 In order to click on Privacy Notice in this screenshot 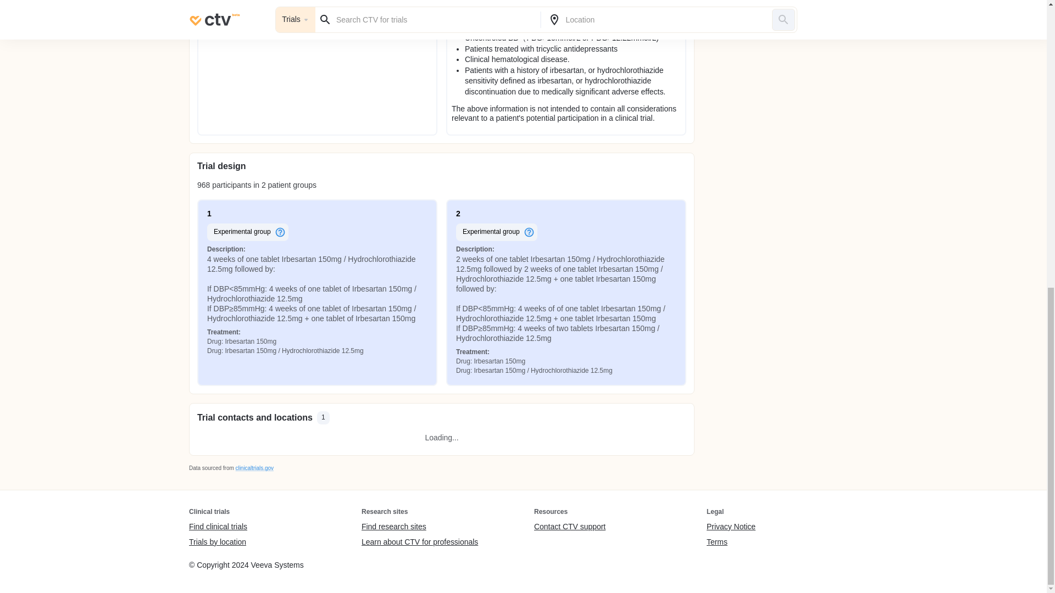, I will do `click(731, 527)`.